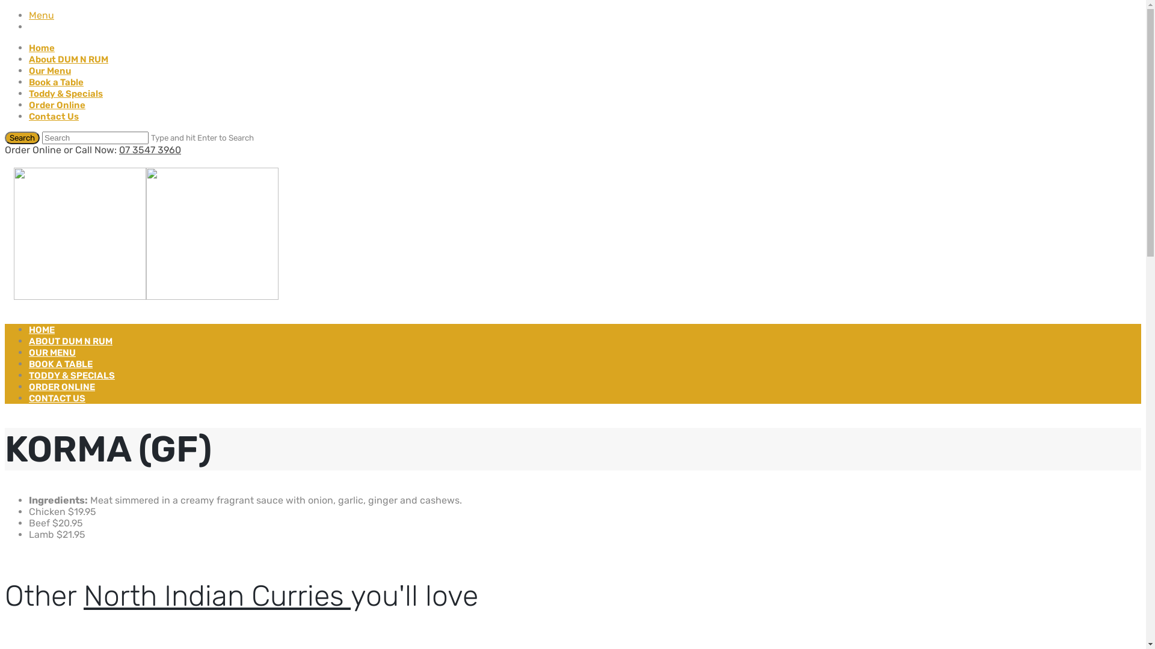 Image resolution: width=1155 pixels, height=649 pixels. I want to click on HOME, so click(42, 330).